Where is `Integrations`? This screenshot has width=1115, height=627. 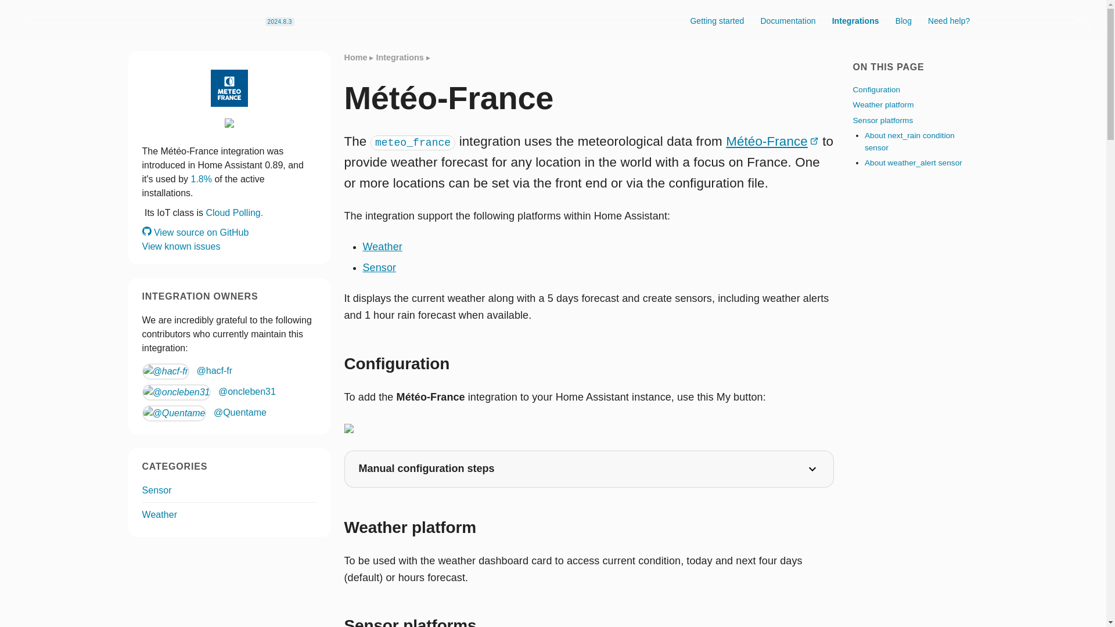
Integrations is located at coordinates (400, 57).